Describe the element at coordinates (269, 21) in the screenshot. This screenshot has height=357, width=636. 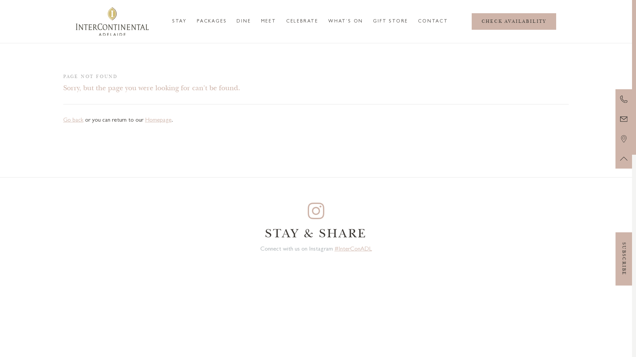
I see `MEET` at that location.